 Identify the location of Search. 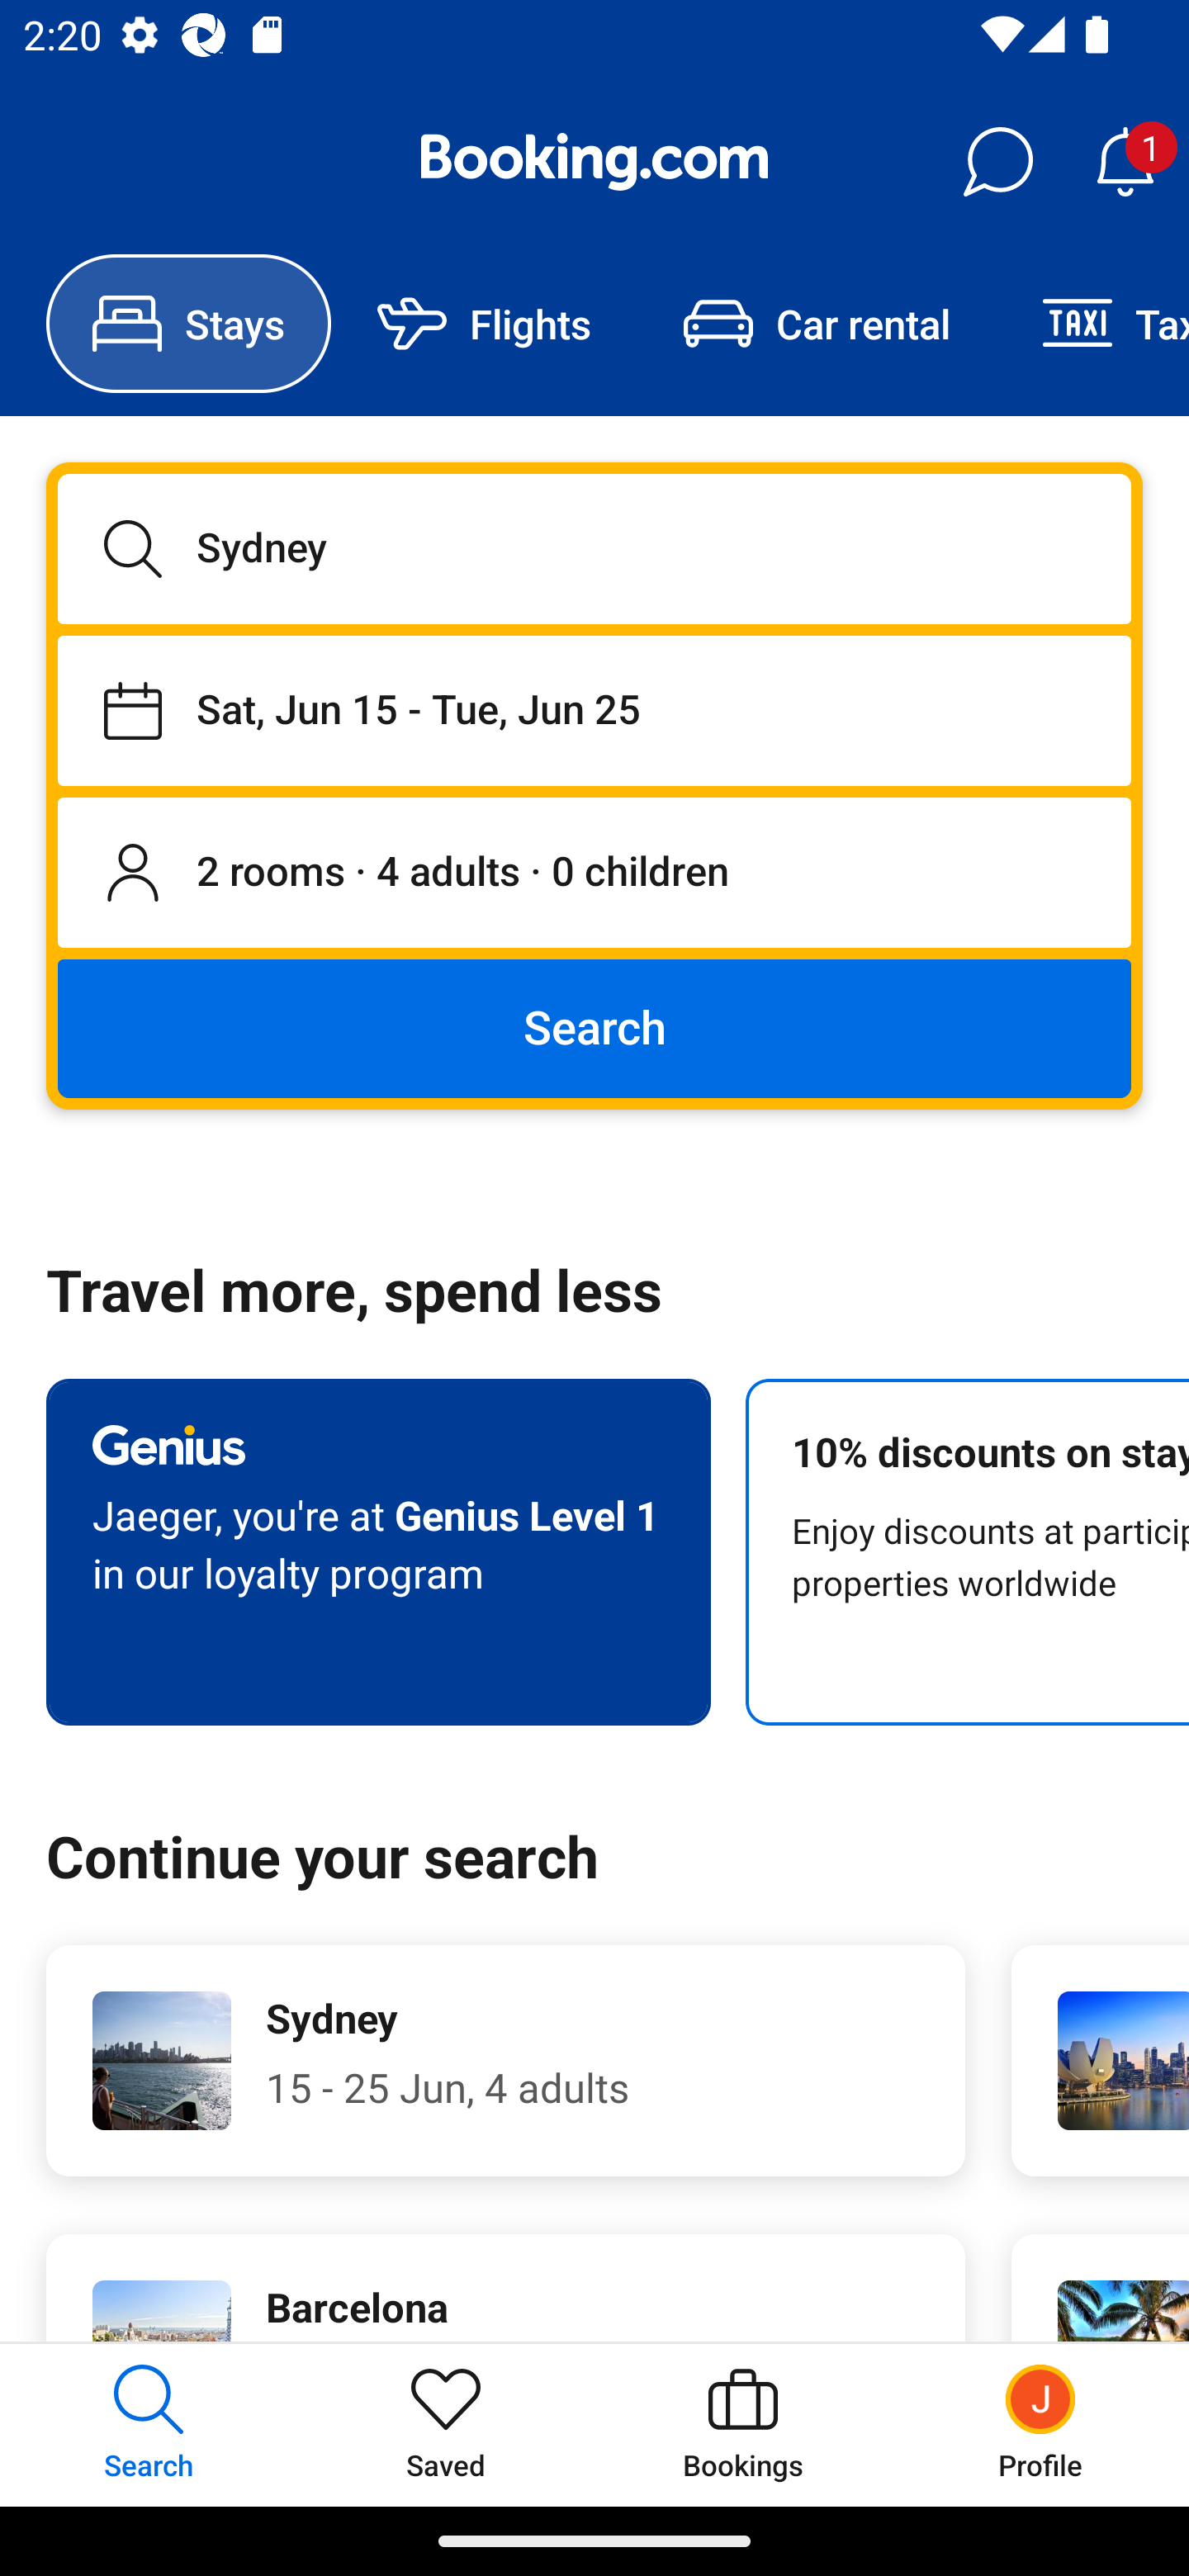
(594, 1027).